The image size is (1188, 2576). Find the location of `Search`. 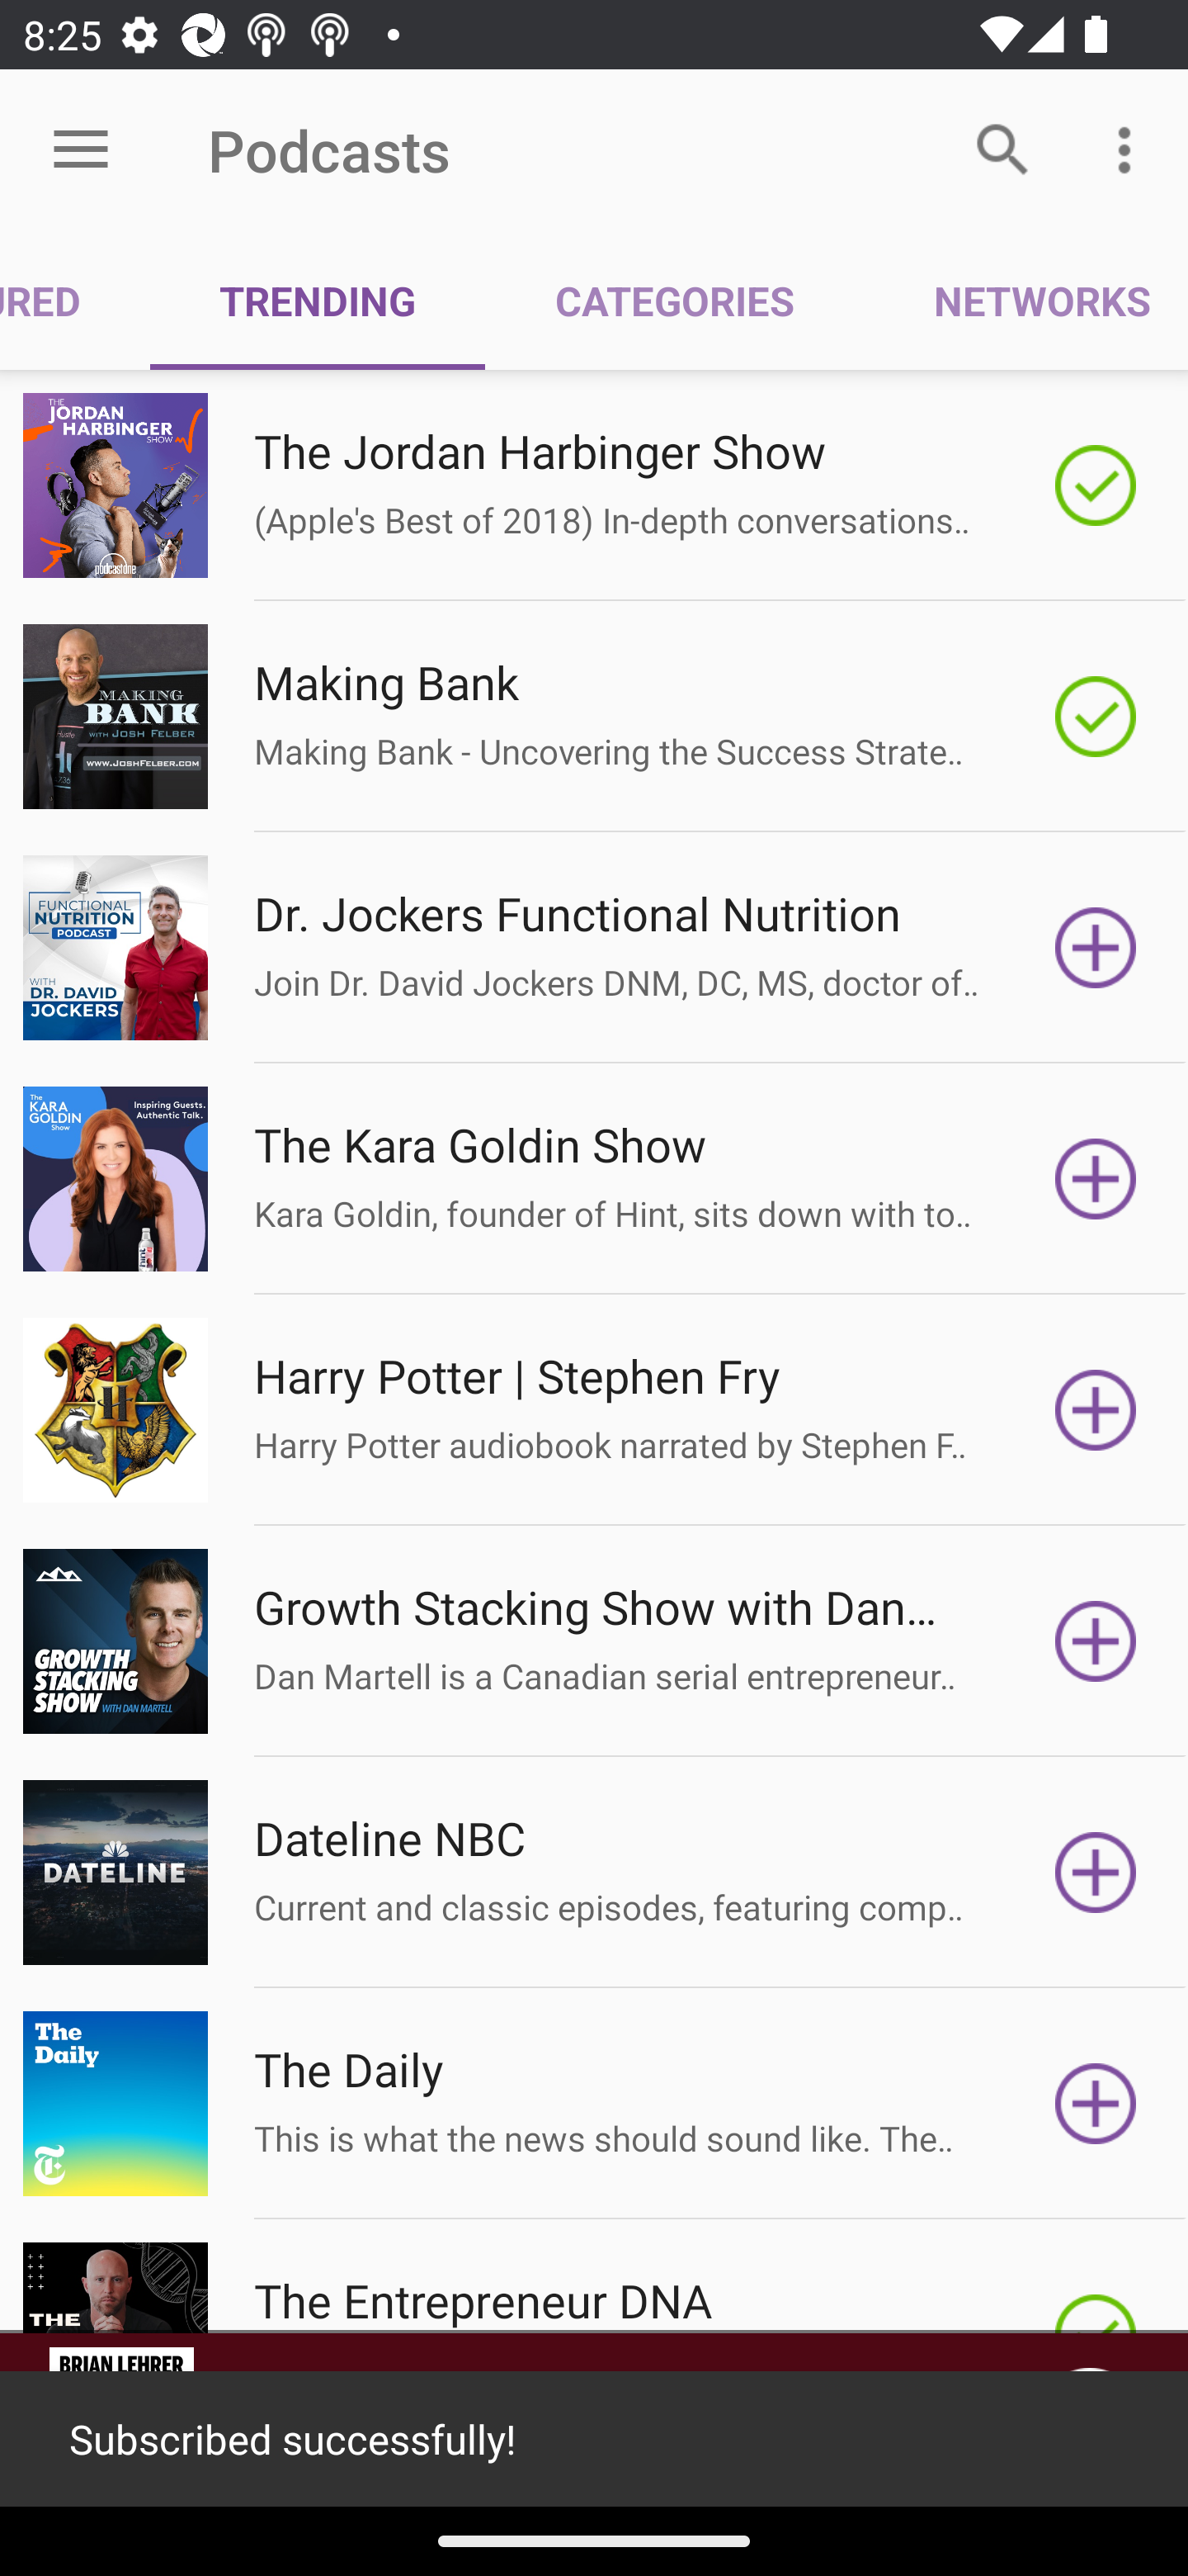

Search is located at coordinates (1003, 149).